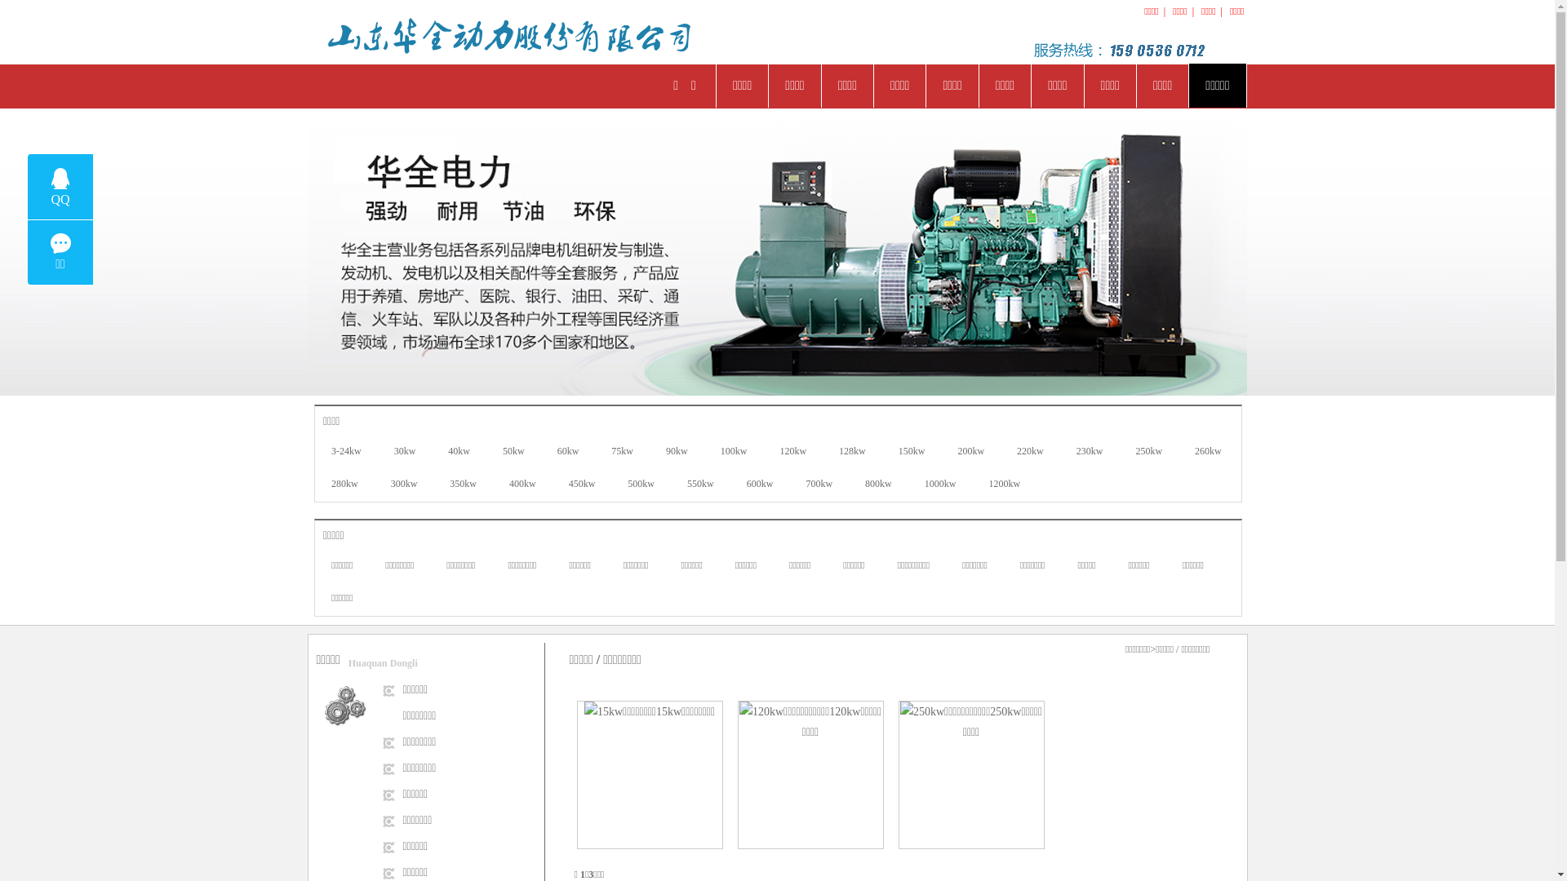  Describe the element at coordinates (405, 452) in the screenshot. I see `30kw` at that location.